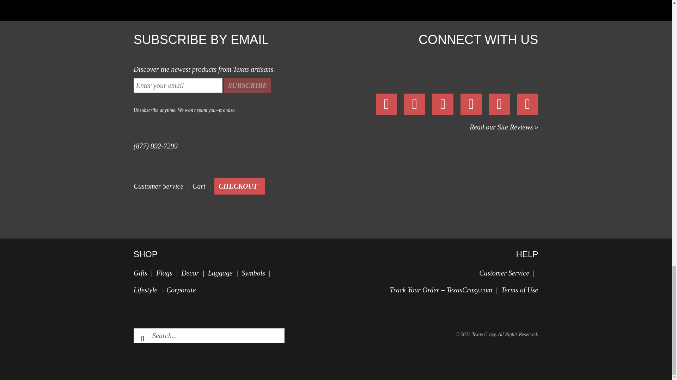  I want to click on Subscribe, so click(248, 85).